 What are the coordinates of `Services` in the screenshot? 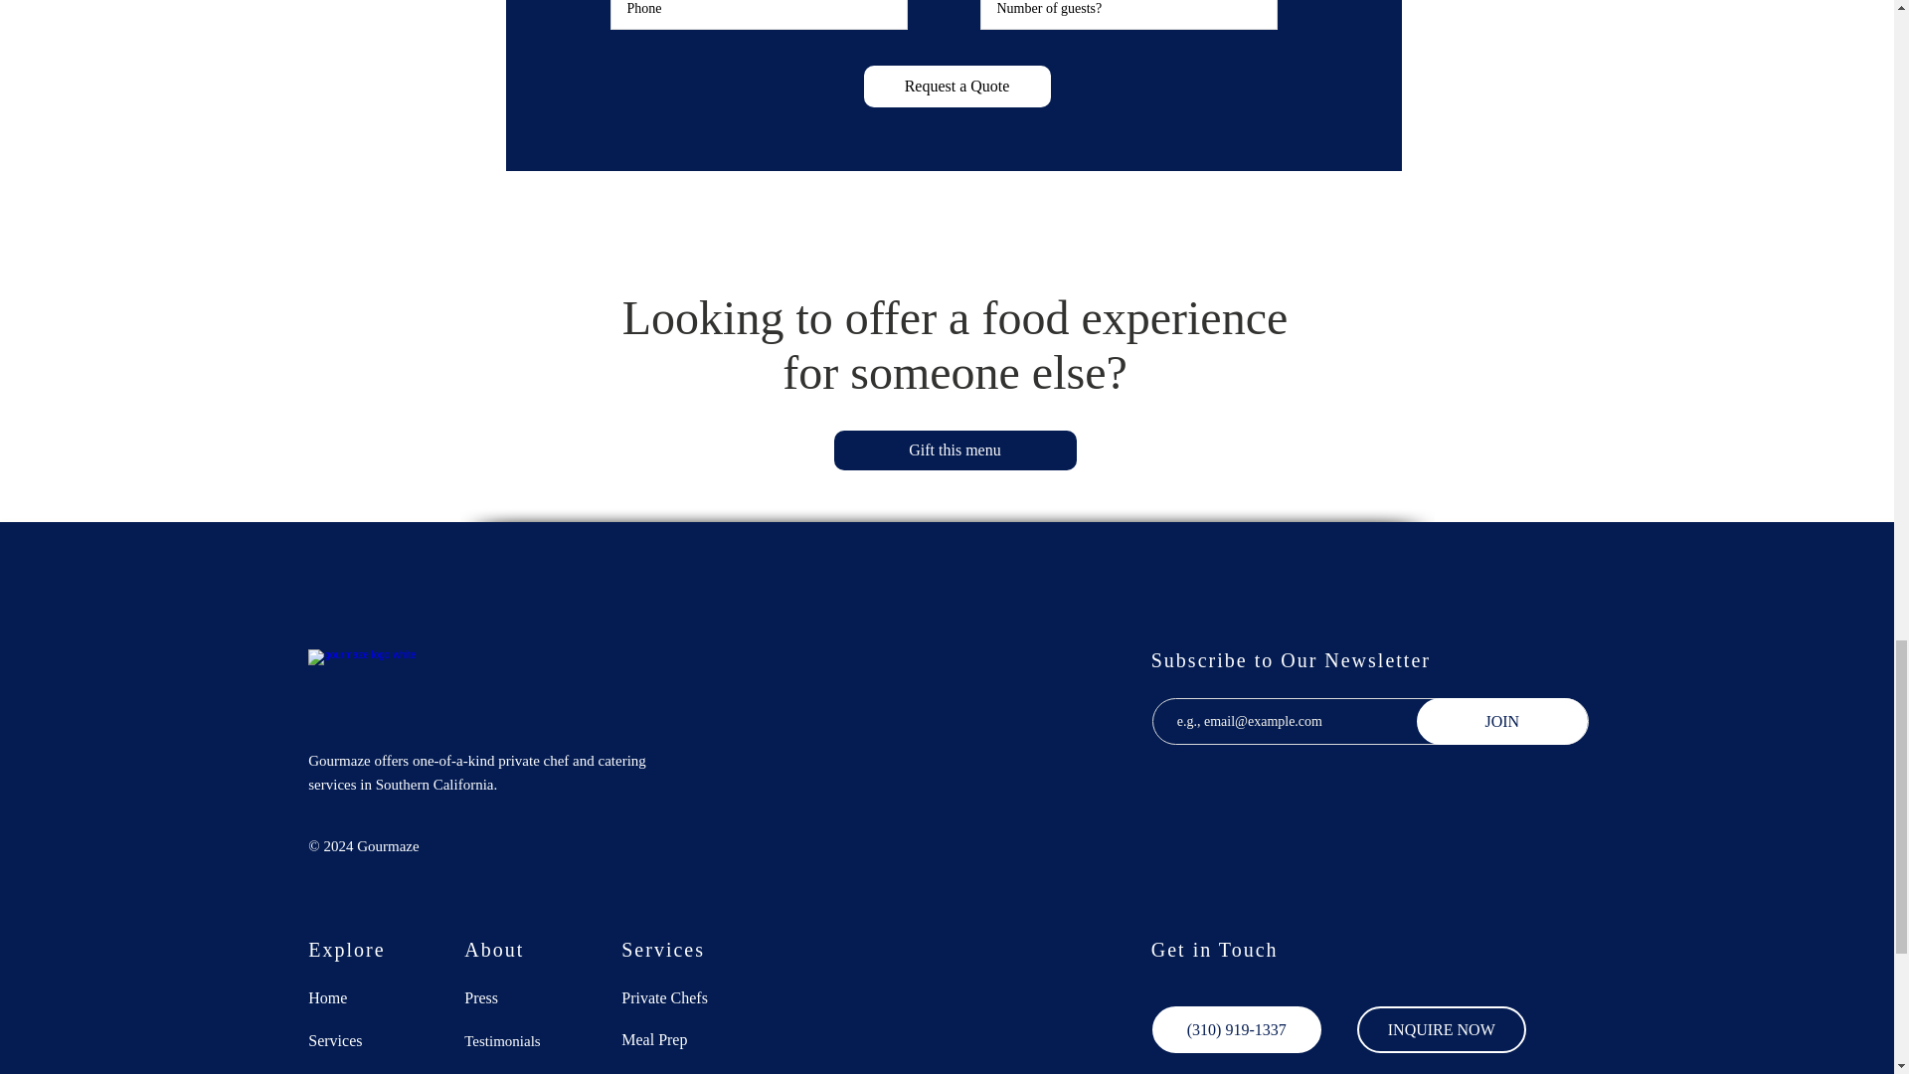 It's located at (364, 1040).